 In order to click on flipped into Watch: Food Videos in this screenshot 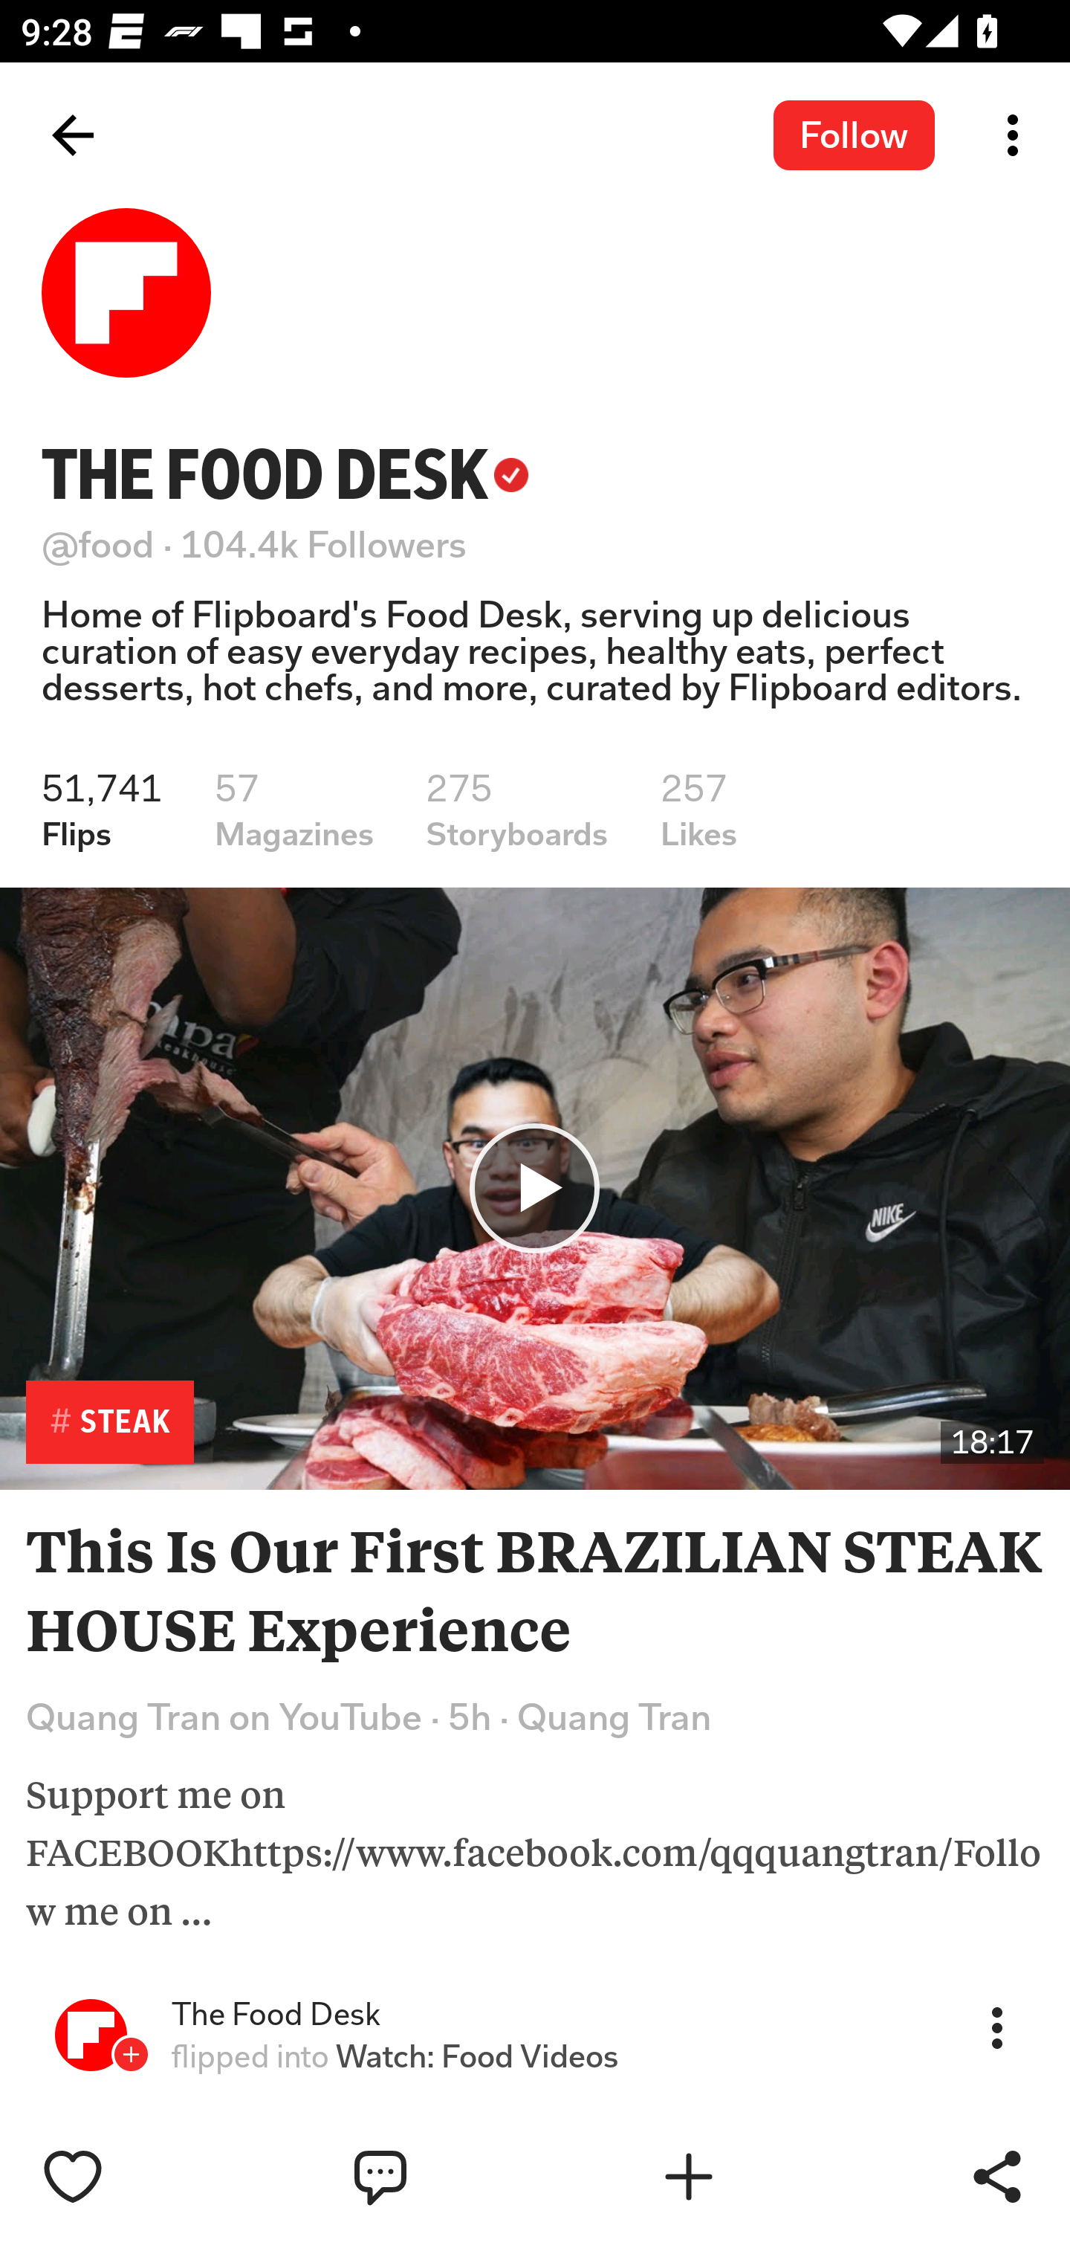, I will do `click(395, 2056)`.